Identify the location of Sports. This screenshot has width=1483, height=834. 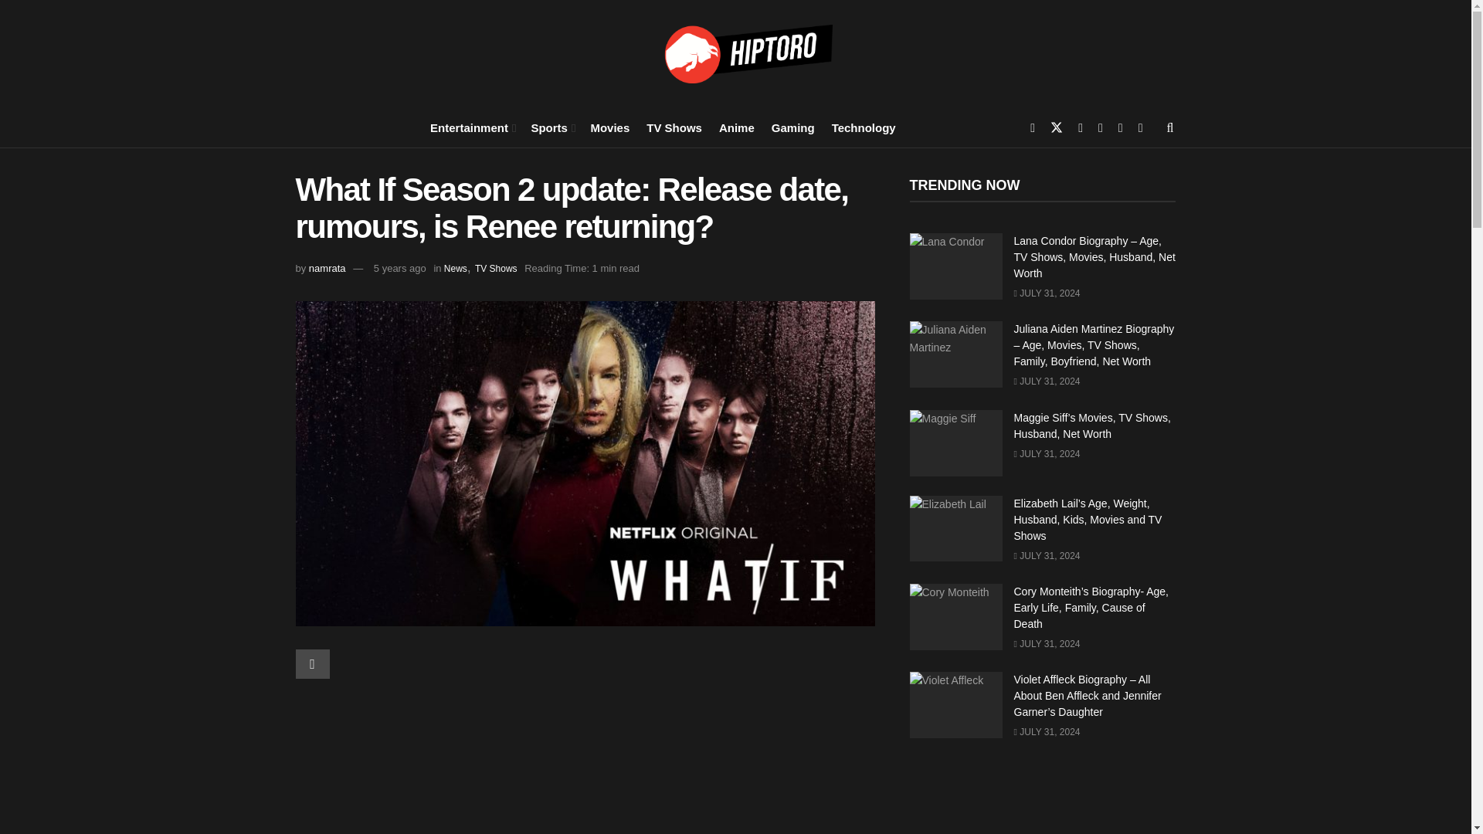
(551, 127).